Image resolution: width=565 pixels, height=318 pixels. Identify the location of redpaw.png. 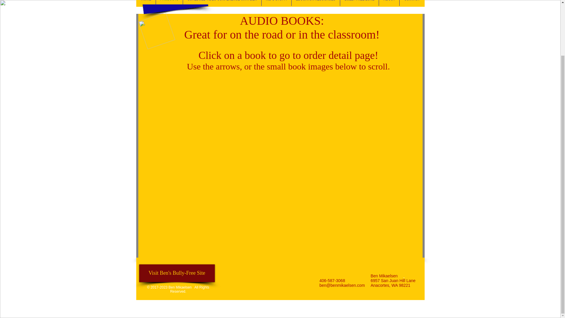
(152, 27).